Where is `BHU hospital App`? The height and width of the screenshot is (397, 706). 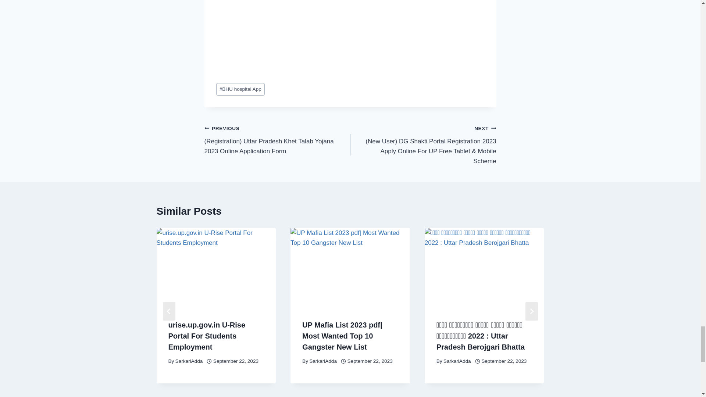 BHU hospital App is located at coordinates (240, 89).